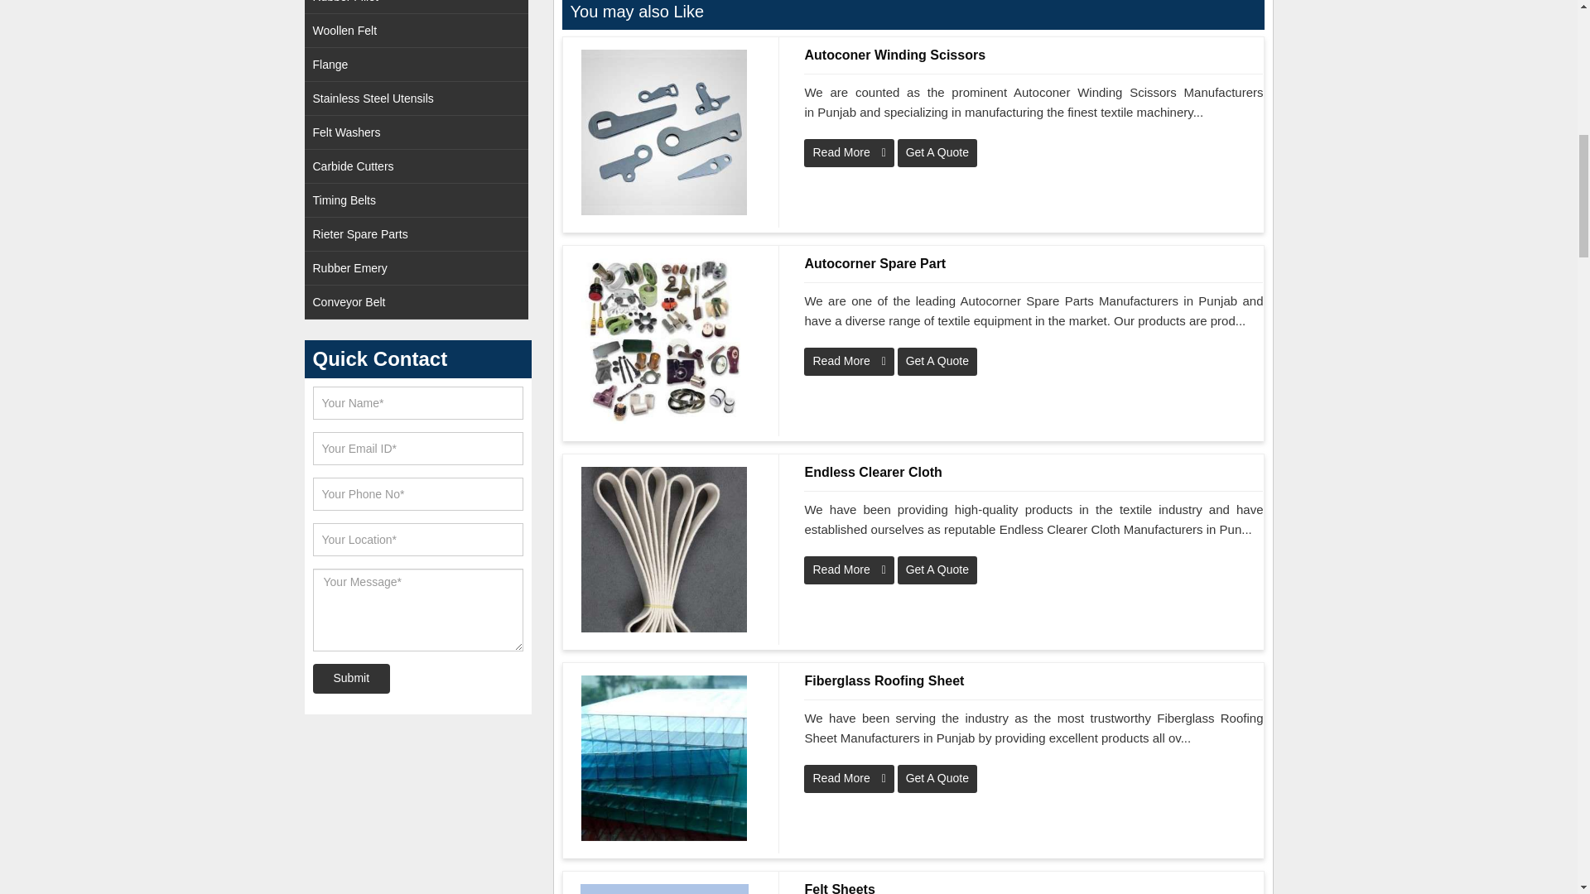 This screenshot has height=894, width=1590. What do you see at coordinates (1033, 55) in the screenshot?
I see `Autoconer Winding Scissors` at bounding box center [1033, 55].